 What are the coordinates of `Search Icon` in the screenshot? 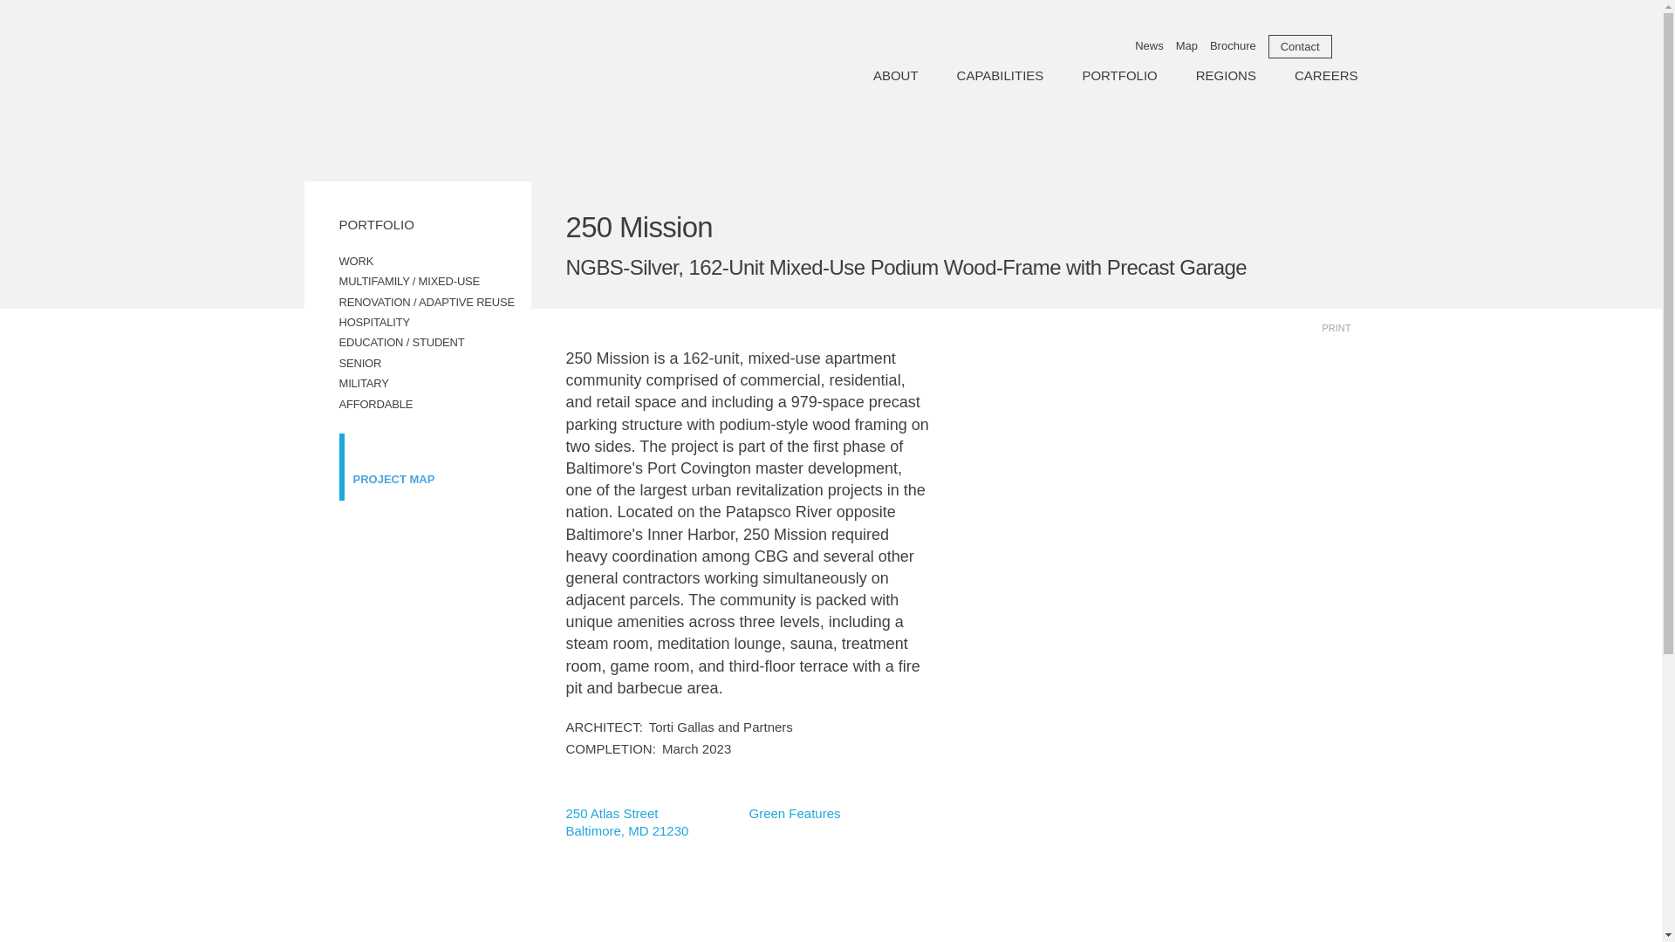 It's located at (1348, 47).